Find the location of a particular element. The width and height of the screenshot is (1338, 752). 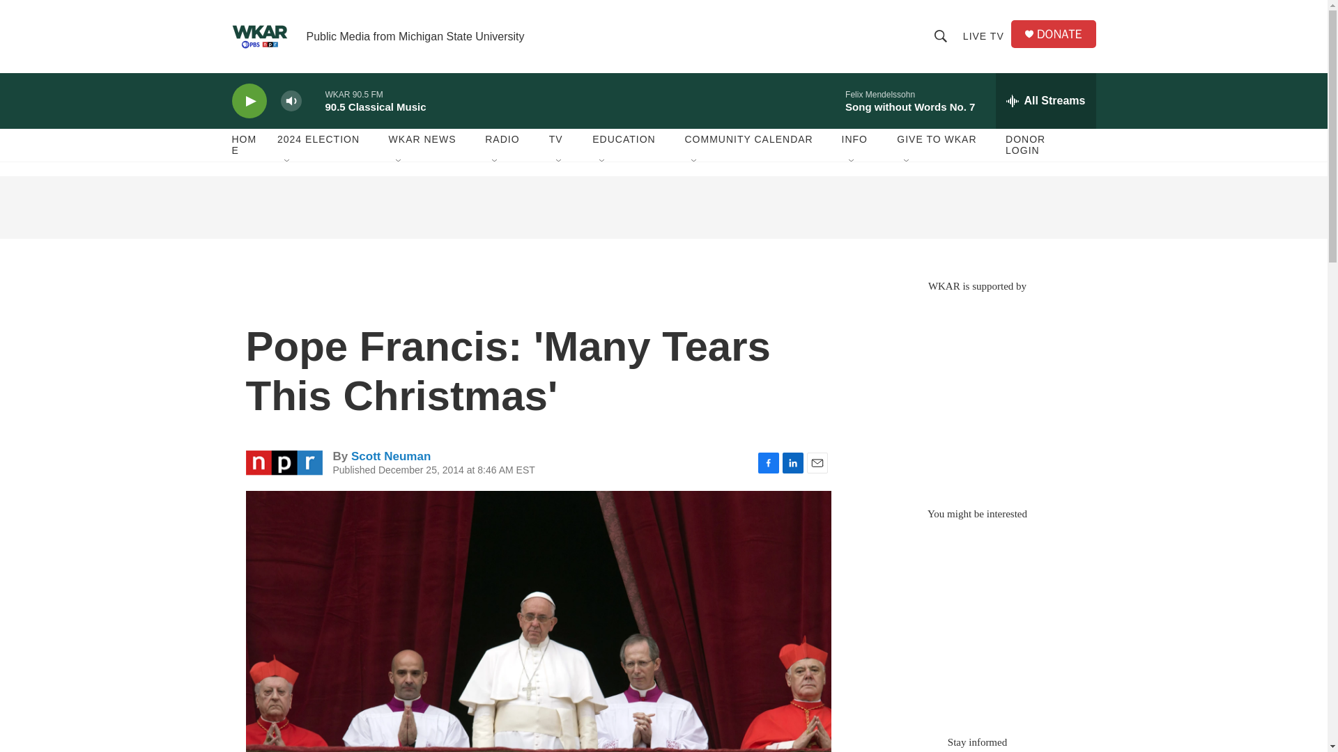

3rd party ad content is located at coordinates (976, 393).